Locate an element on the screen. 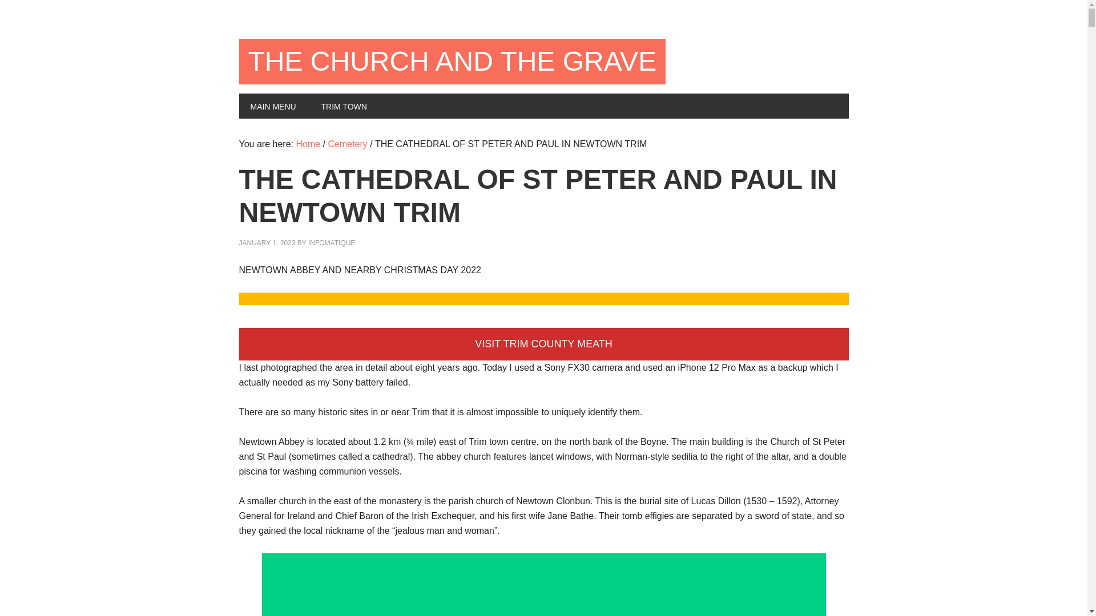 The height and width of the screenshot is (616, 1096). THE CHURCH AND THE GRAVE is located at coordinates (452, 62).